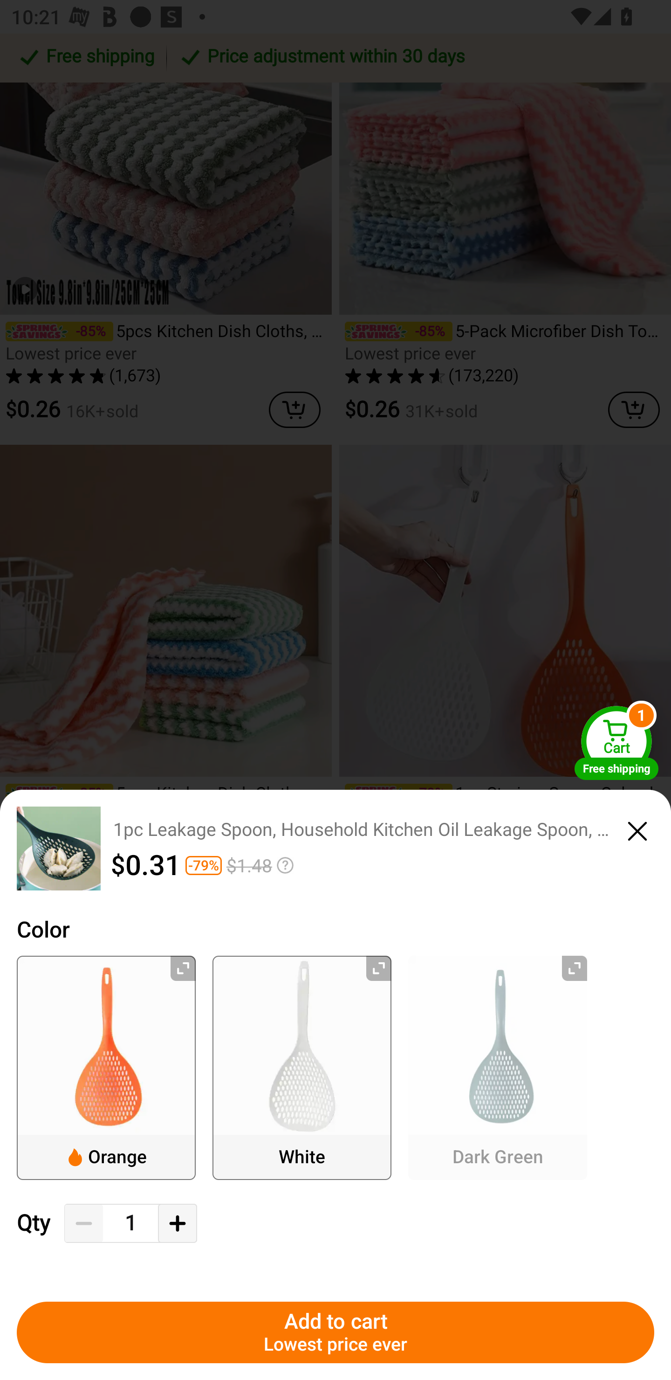  What do you see at coordinates (498, 1068) in the screenshot?
I see `Dark Green` at bounding box center [498, 1068].